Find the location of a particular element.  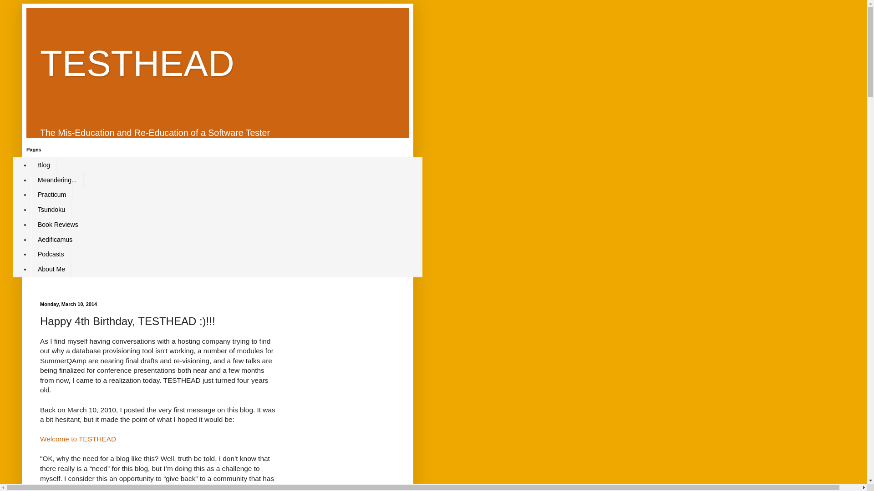

Meandering... is located at coordinates (57, 180).